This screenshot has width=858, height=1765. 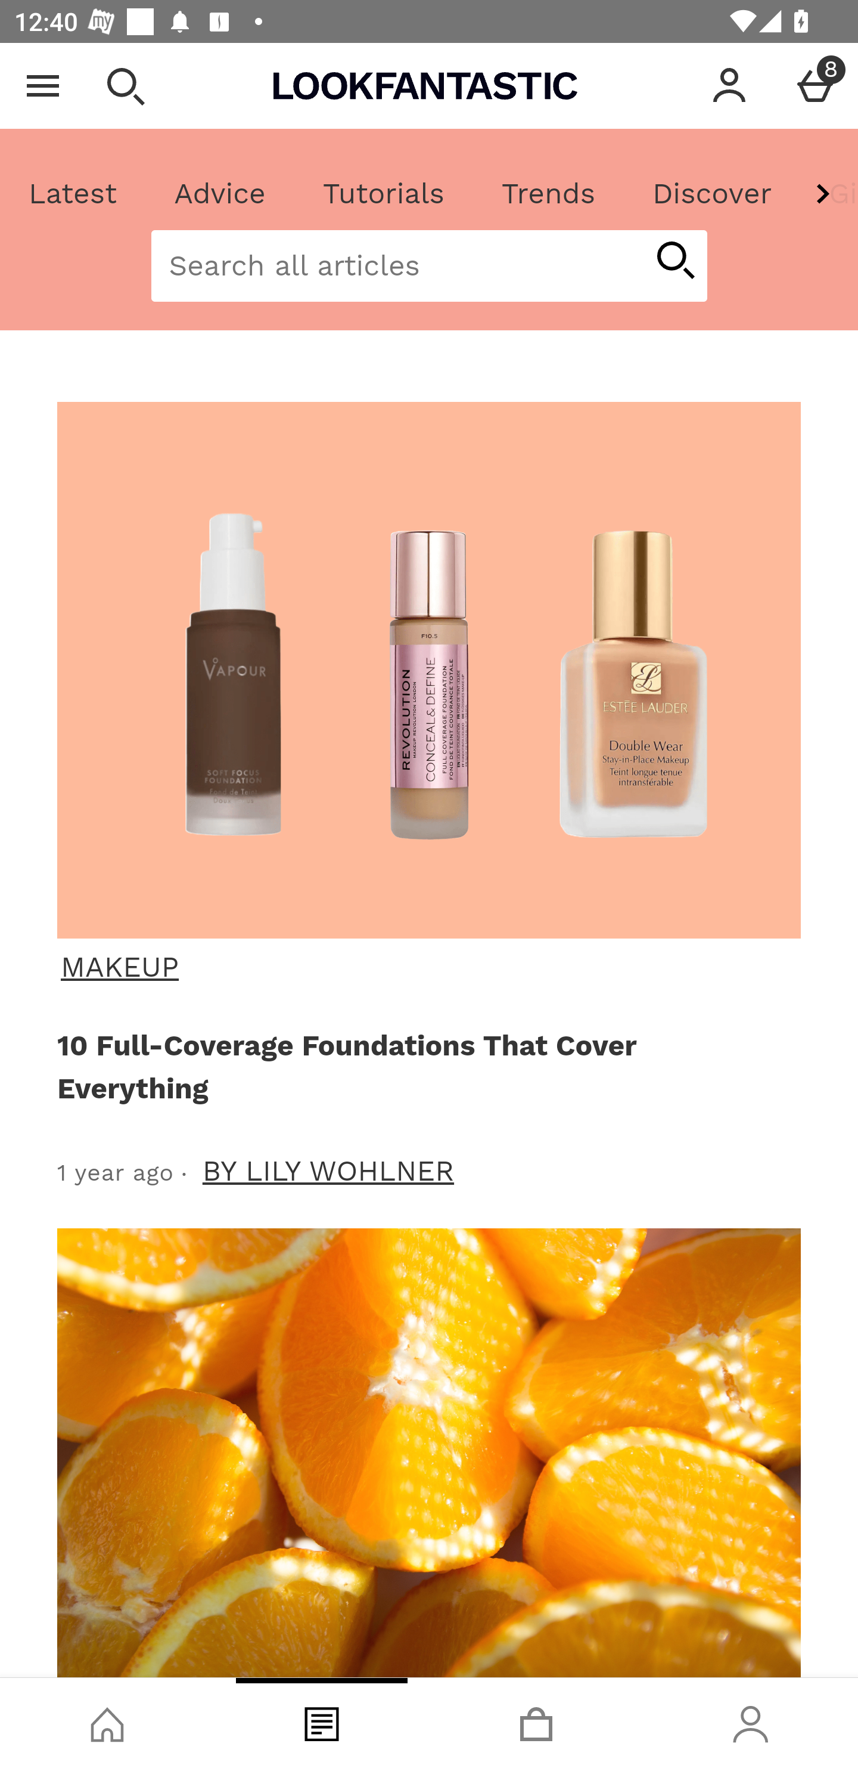 I want to click on Open Menu, so click(x=43, y=86).